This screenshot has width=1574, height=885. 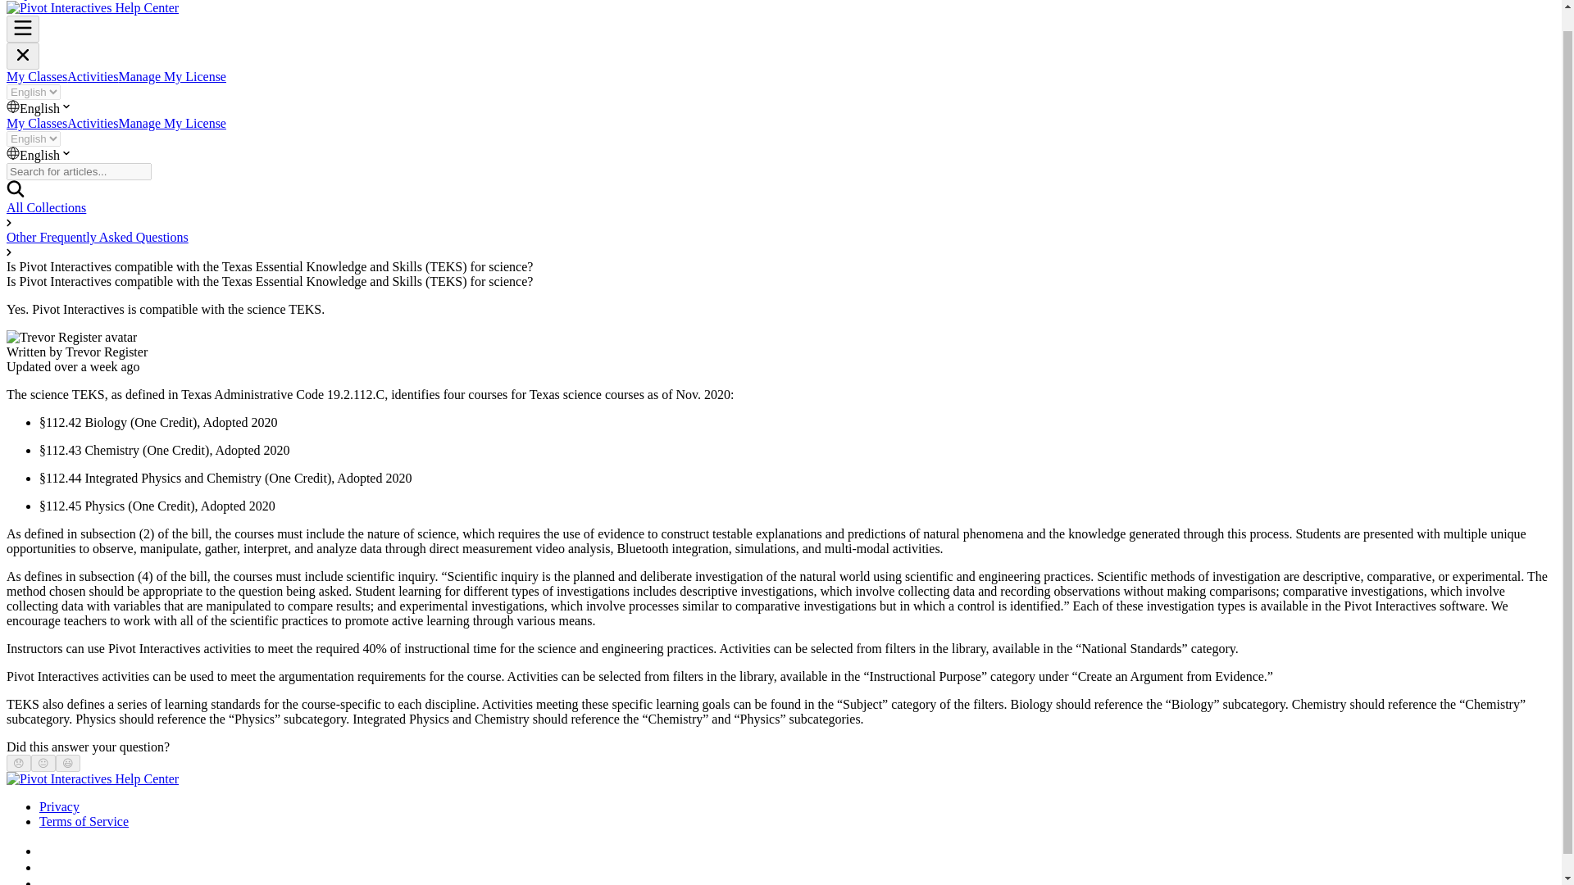 What do you see at coordinates (43, 763) in the screenshot?
I see `Neutral` at bounding box center [43, 763].